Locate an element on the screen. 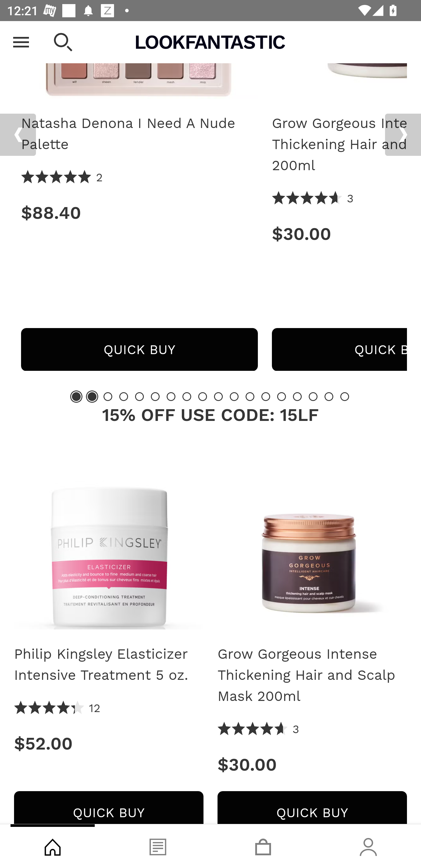  Account, tab, 4 of 4 is located at coordinates (368, 846).